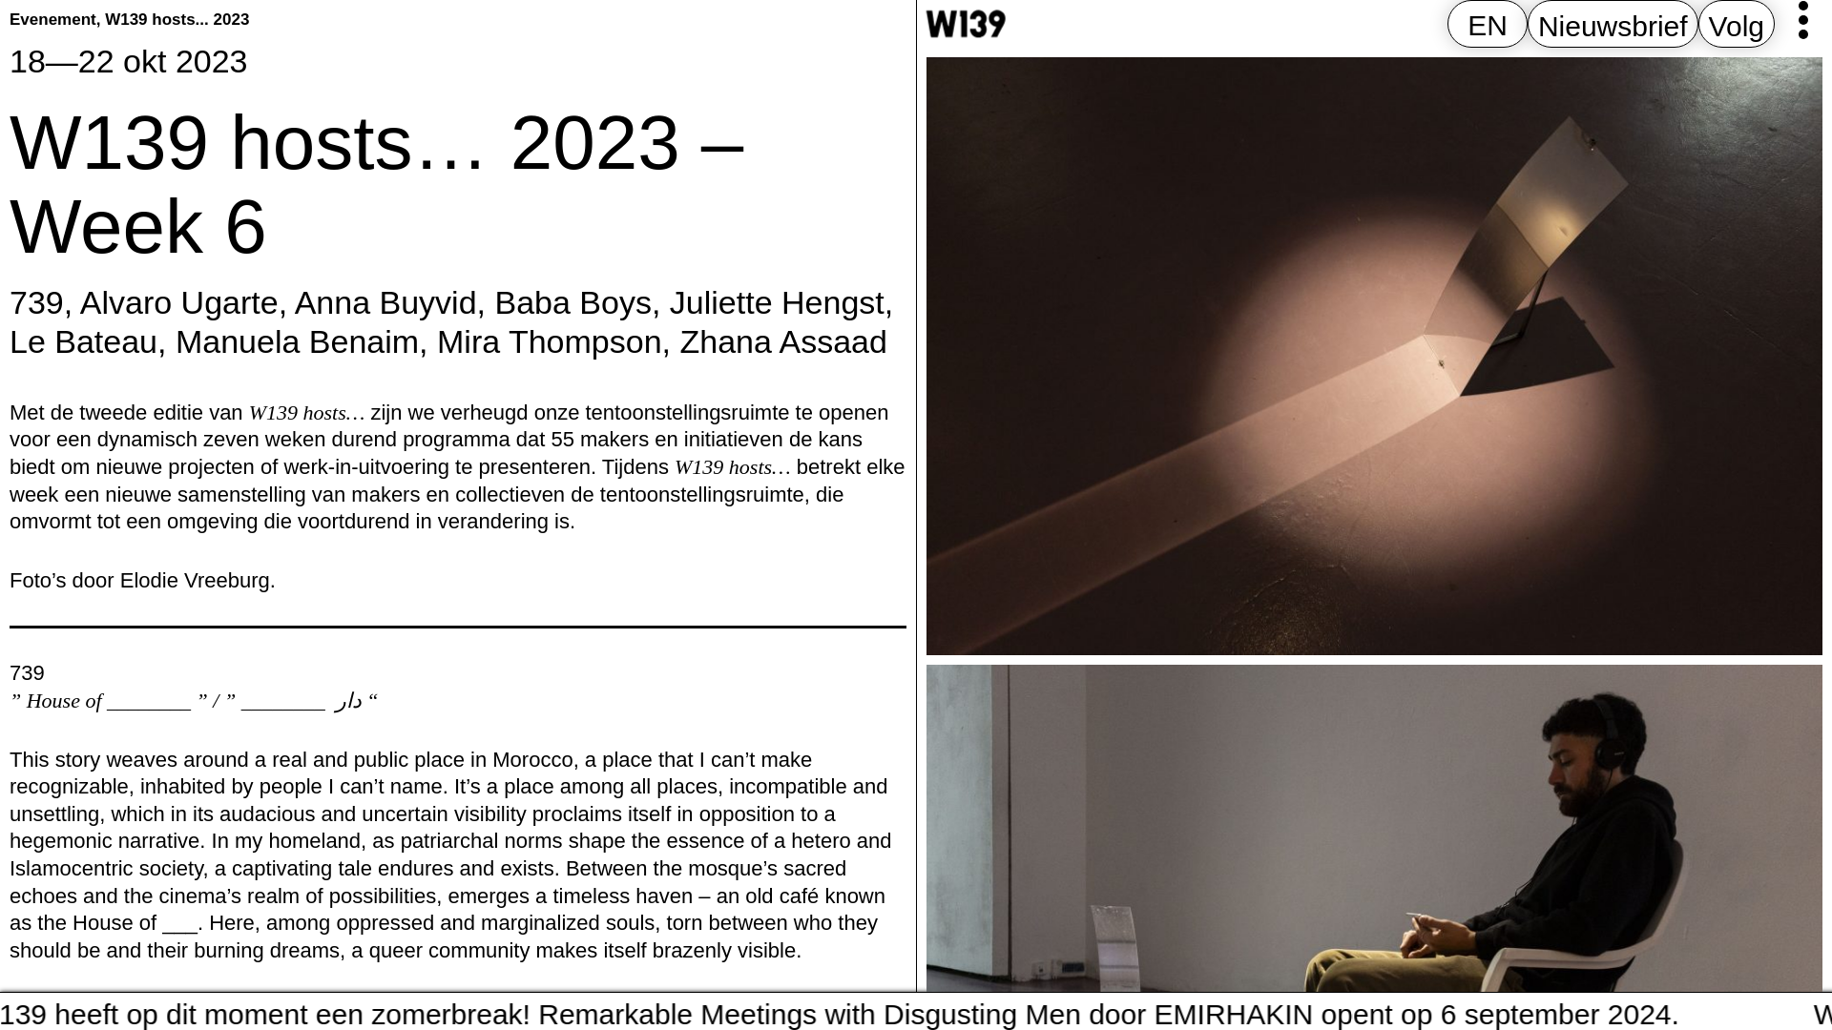 This screenshot has height=1030, width=1832. Describe the element at coordinates (777, 301) in the screenshot. I see `Juliette Hengst` at that location.